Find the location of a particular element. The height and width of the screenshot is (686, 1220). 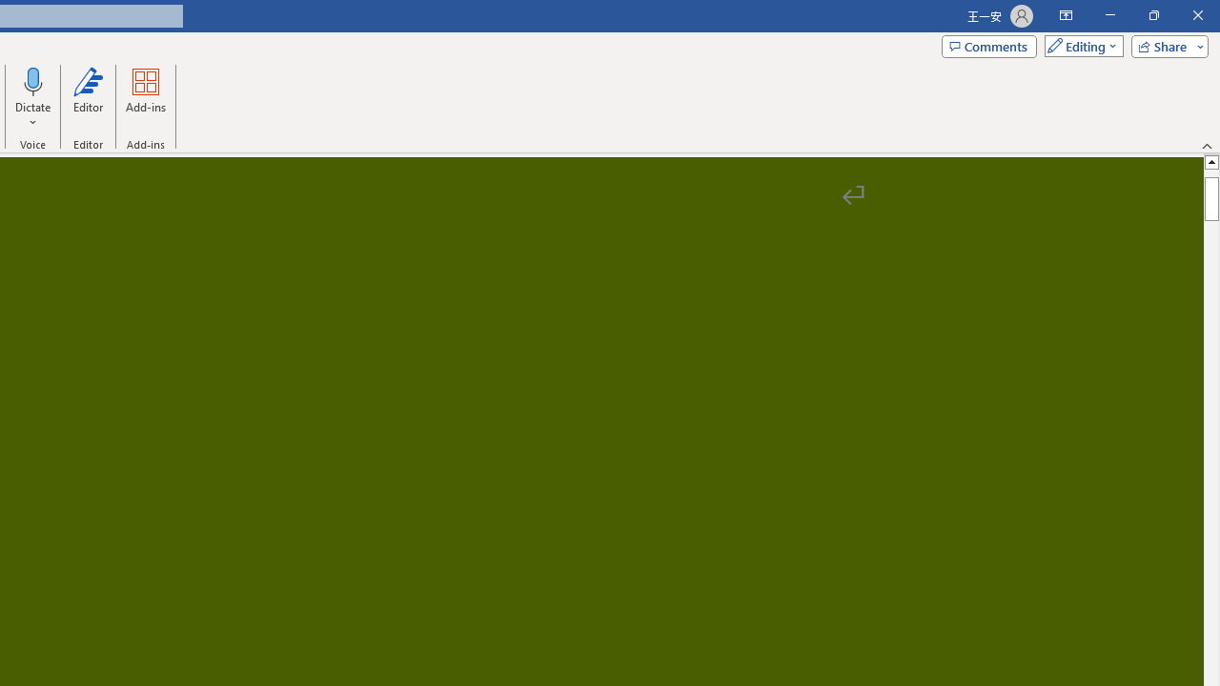

Page up is located at coordinates (1212, 172).